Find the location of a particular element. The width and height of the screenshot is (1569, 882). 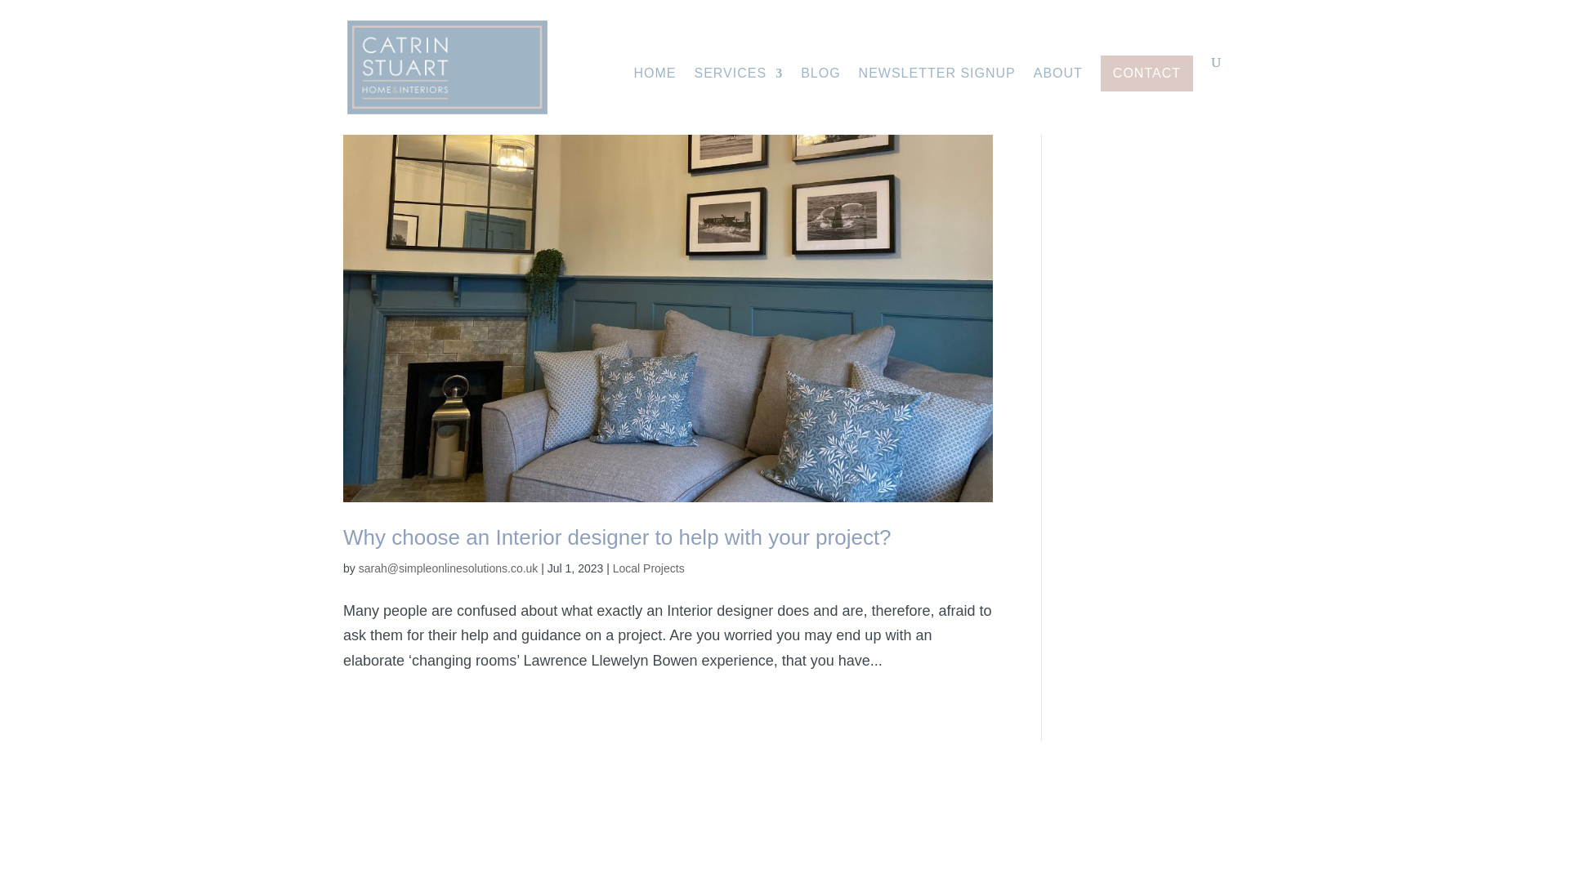

NEWSLETTER SIGNUP is located at coordinates (936, 101).